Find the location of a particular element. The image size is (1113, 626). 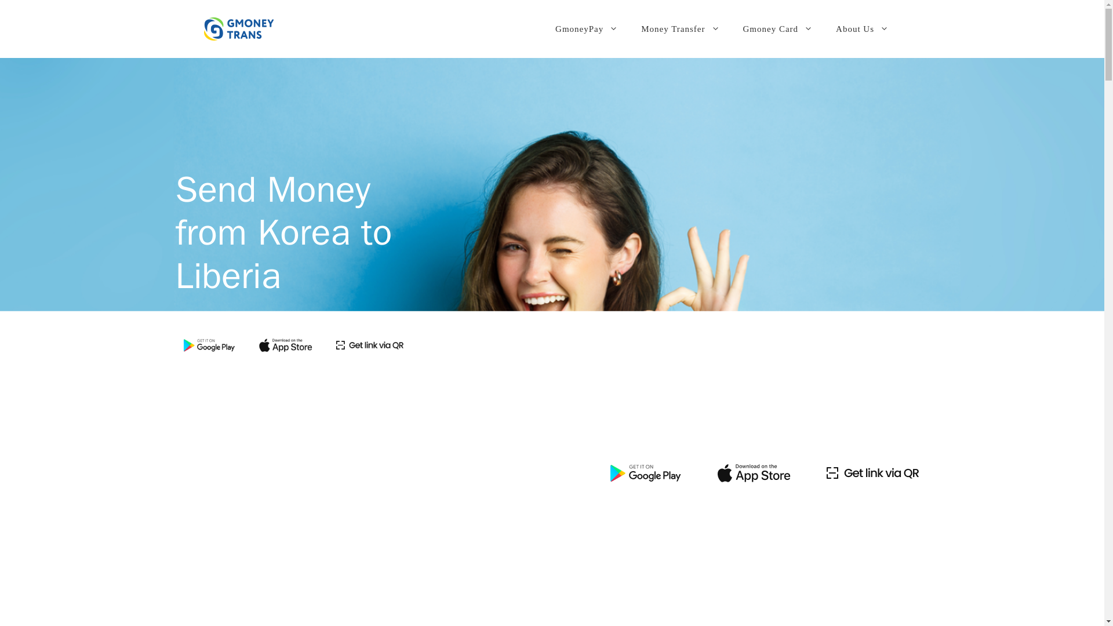

btn3-1 is located at coordinates (872, 473).